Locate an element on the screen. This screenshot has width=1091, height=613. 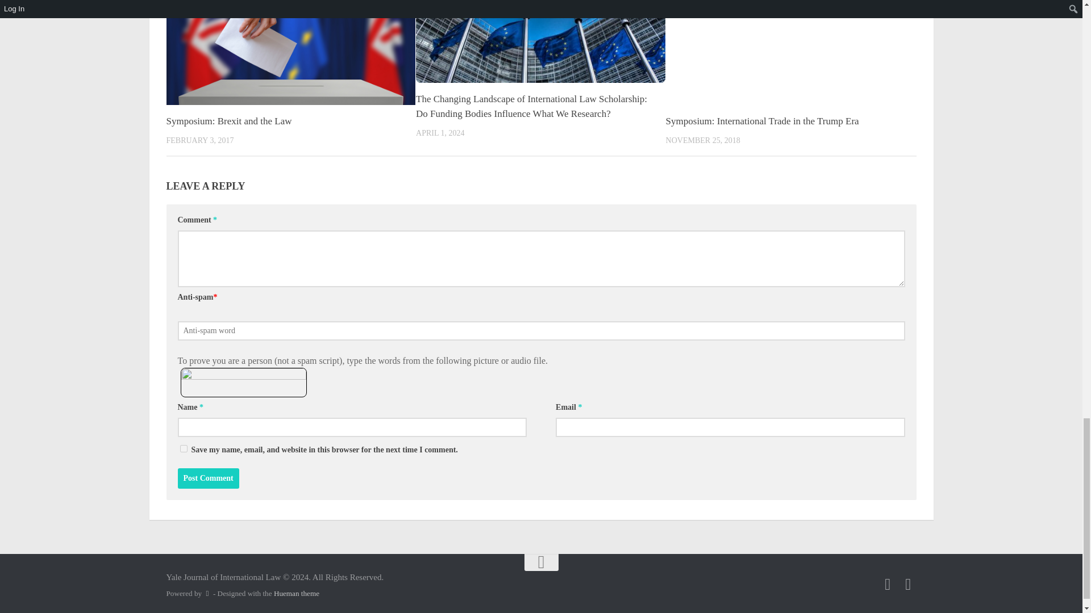
Hueman theme is located at coordinates (297, 593).